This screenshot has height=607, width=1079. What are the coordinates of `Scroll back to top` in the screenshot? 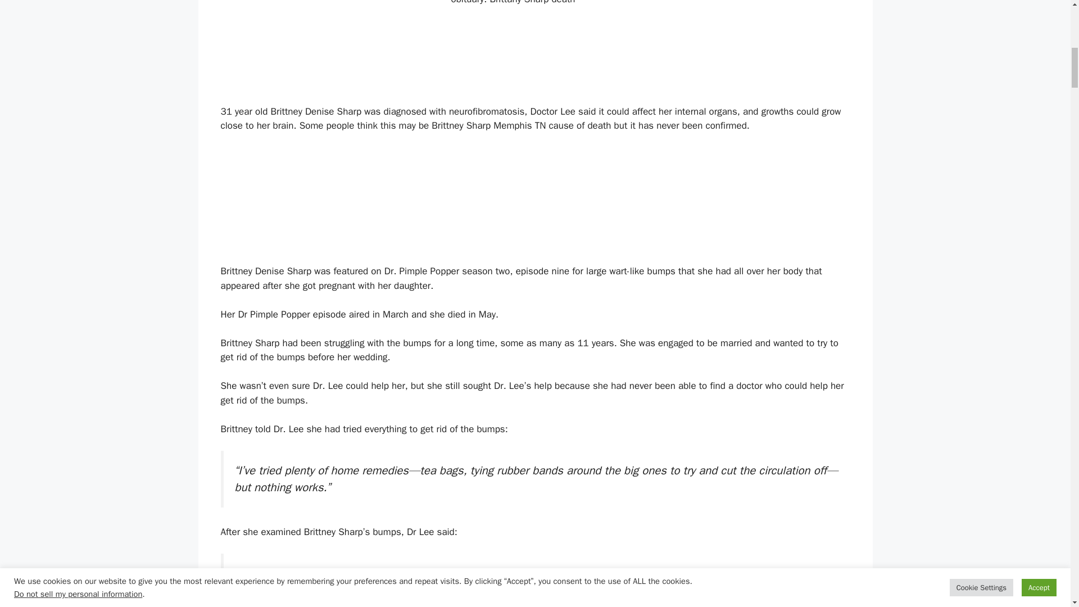 It's located at (1042, 533).